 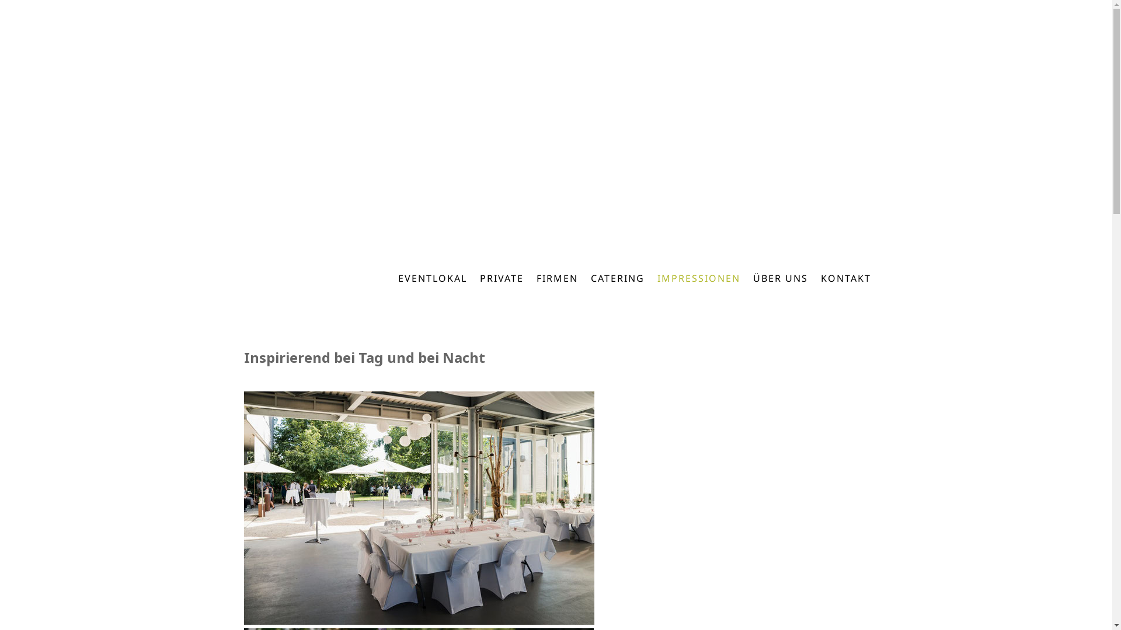 What do you see at coordinates (617, 278) in the screenshot?
I see `CATERING` at bounding box center [617, 278].